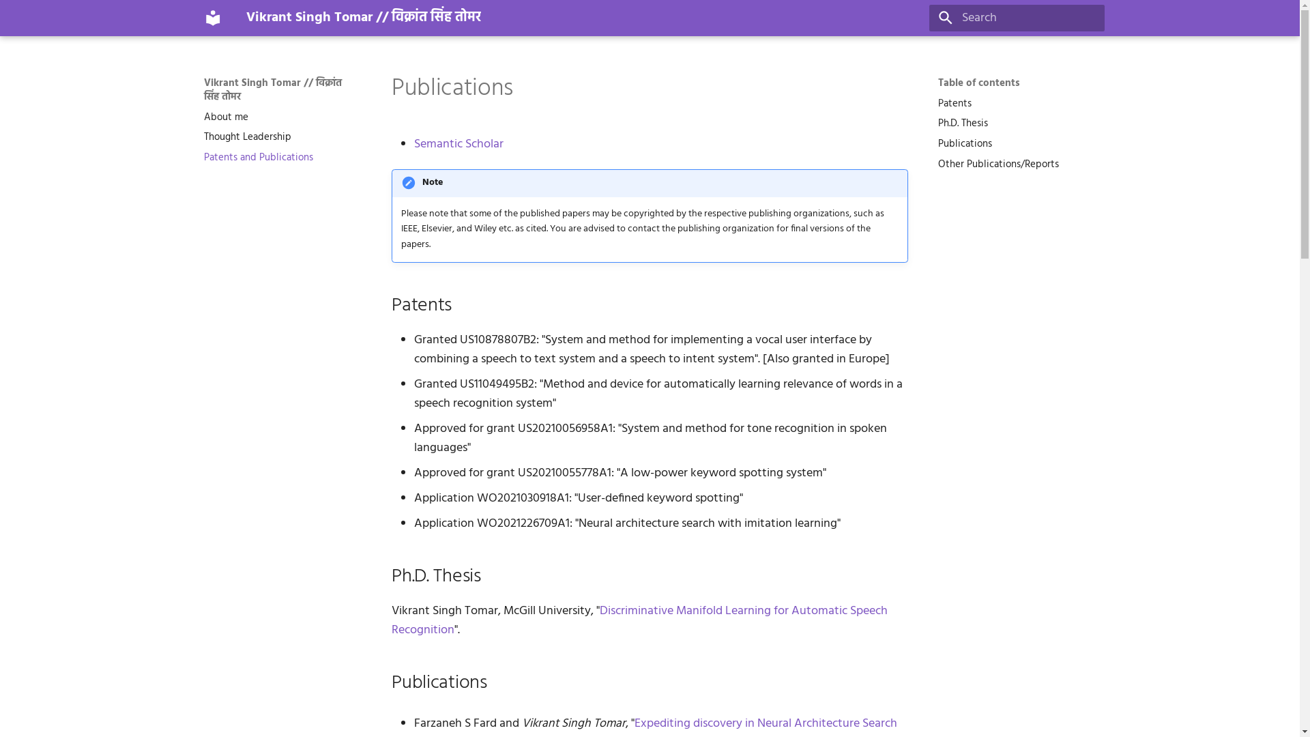 The height and width of the screenshot is (737, 1310). I want to click on Semantic Scholar, so click(458, 145).